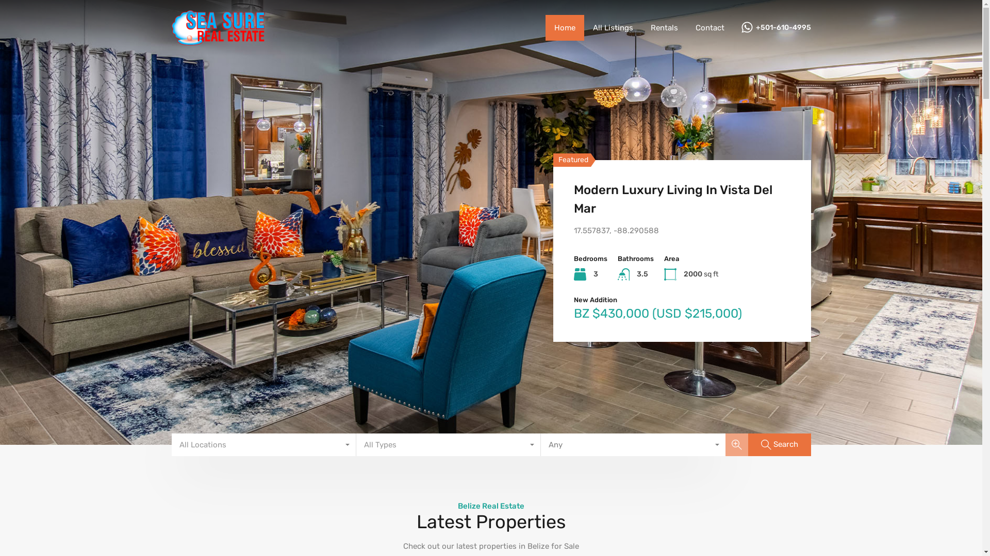  What do you see at coordinates (664, 28) in the screenshot?
I see `Rentals` at bounding box center [664, 28].